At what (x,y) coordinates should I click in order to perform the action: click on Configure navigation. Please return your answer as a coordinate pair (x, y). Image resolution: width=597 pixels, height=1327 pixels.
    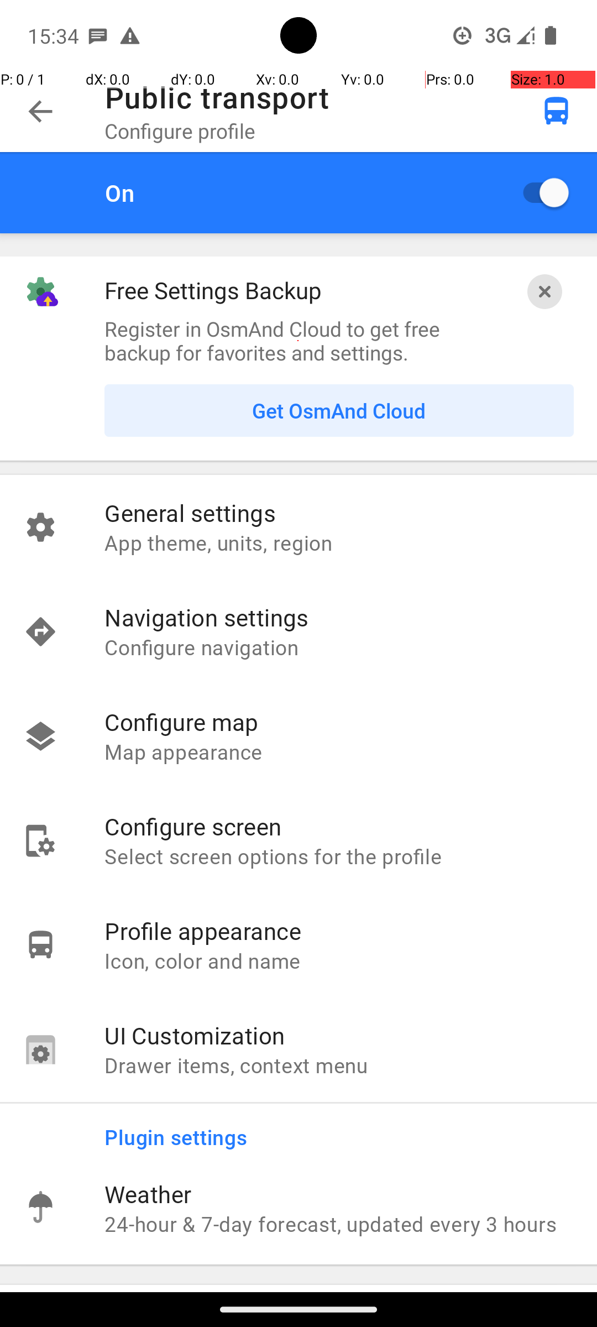
    Looking at the image, I should click on (339, 647).